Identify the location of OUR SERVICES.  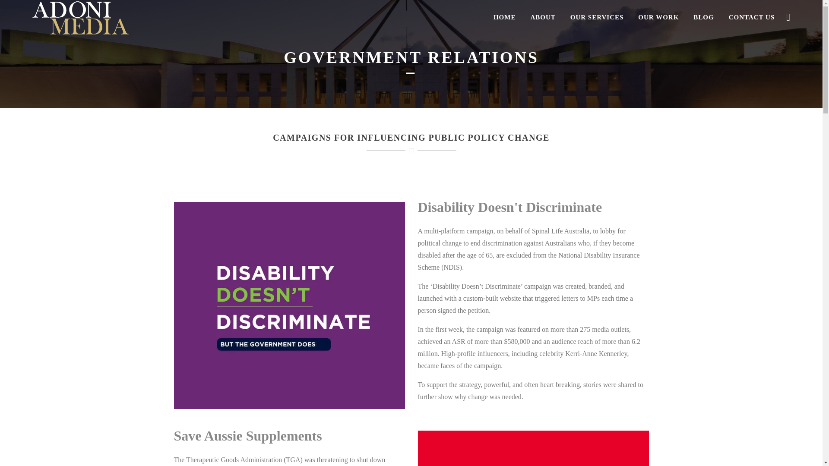
(597, 17).